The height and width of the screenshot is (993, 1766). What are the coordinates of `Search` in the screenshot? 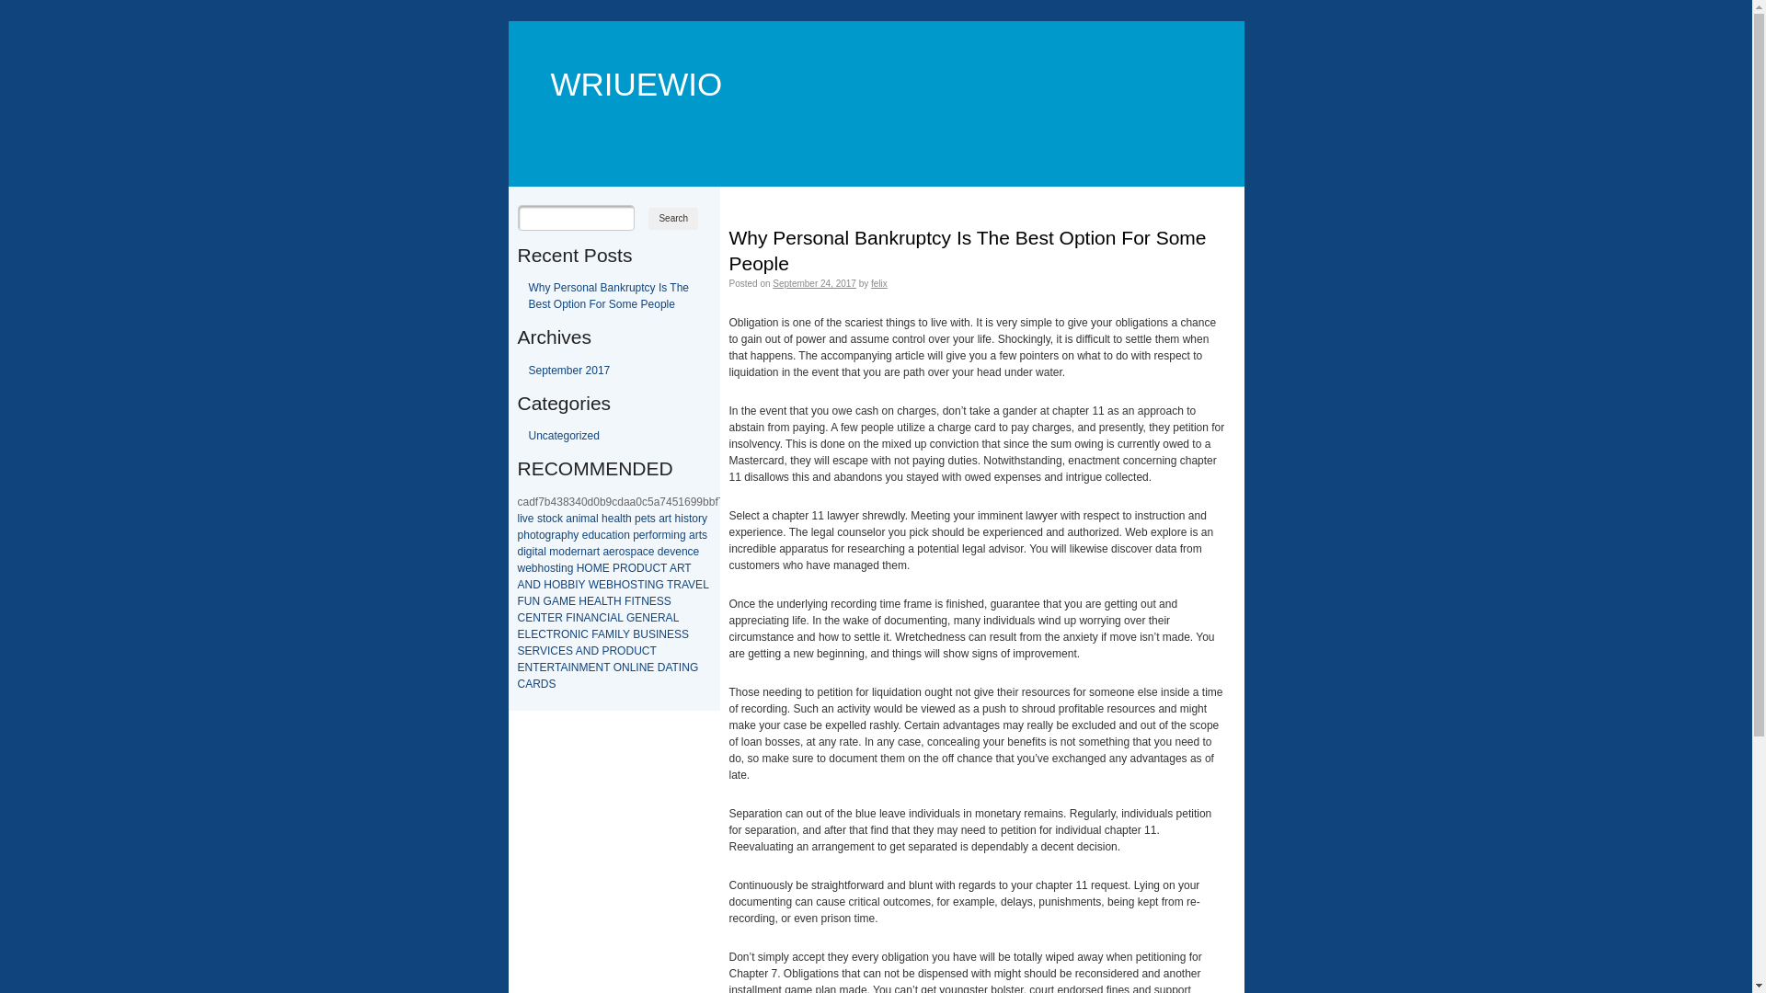 It's located at (673, 219).